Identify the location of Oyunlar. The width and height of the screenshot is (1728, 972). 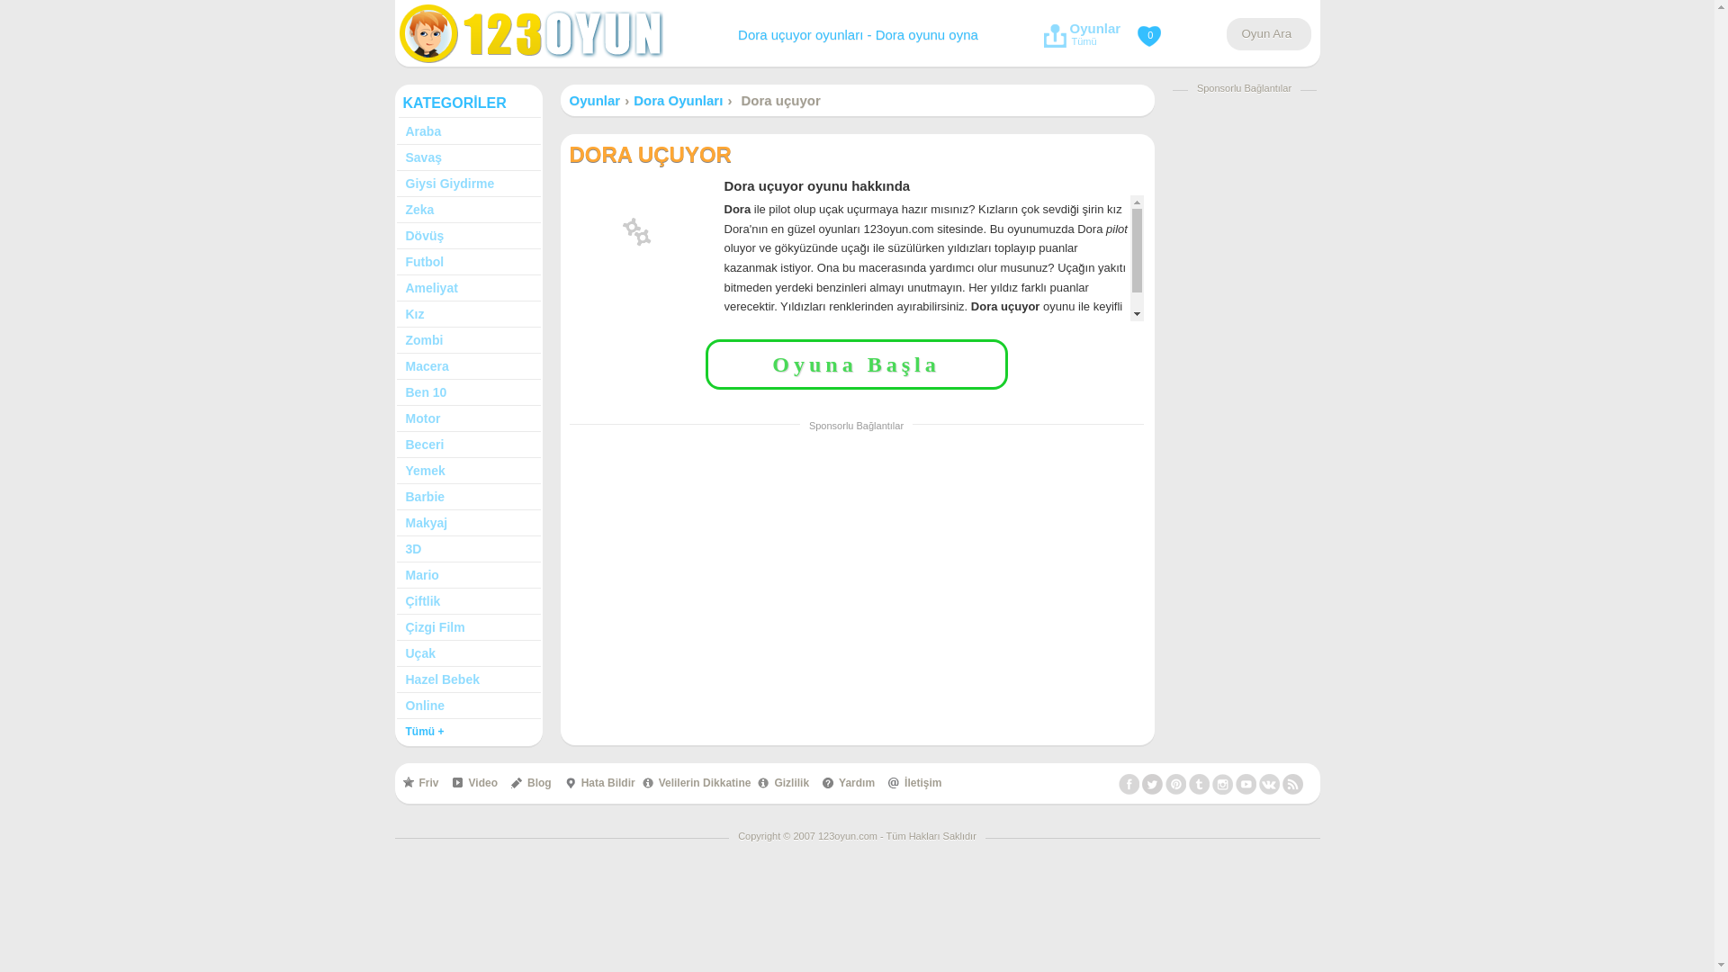
(594, 101).